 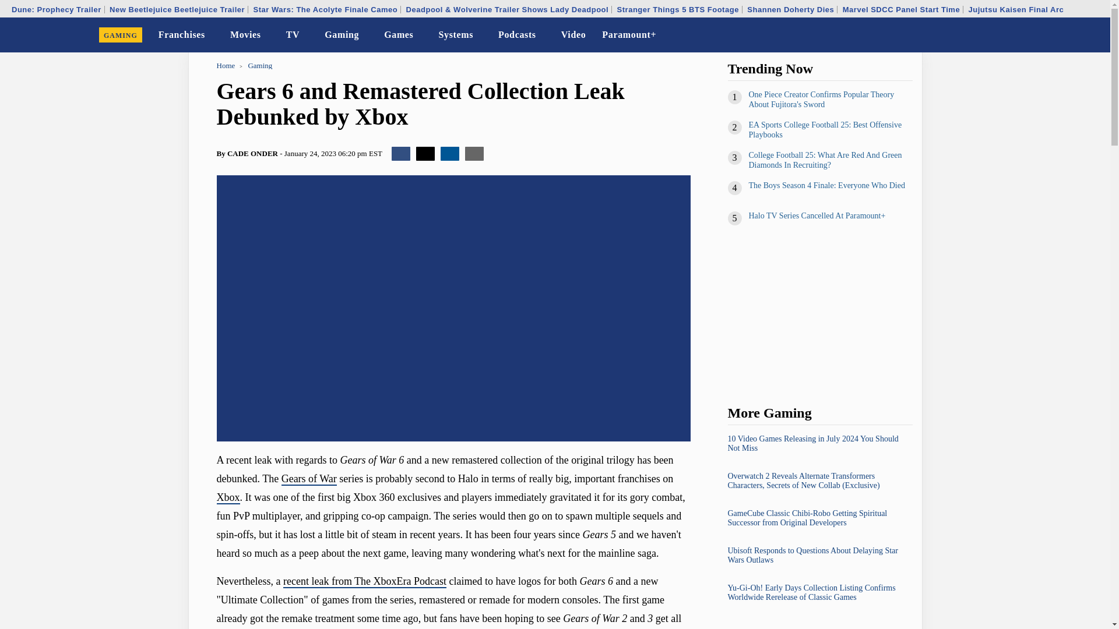 I want to click on Arrow, so click(x=269, y=35).